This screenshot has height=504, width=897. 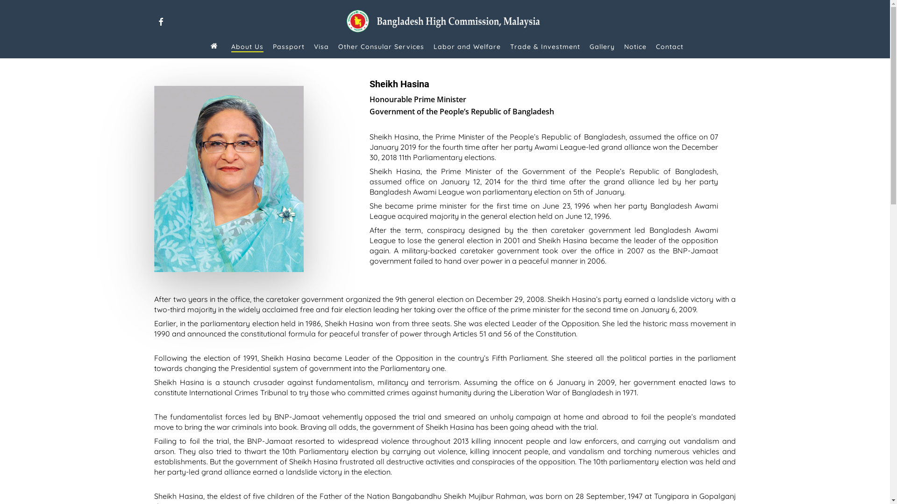 I want to click on Passport, so click(x=289, y=47).